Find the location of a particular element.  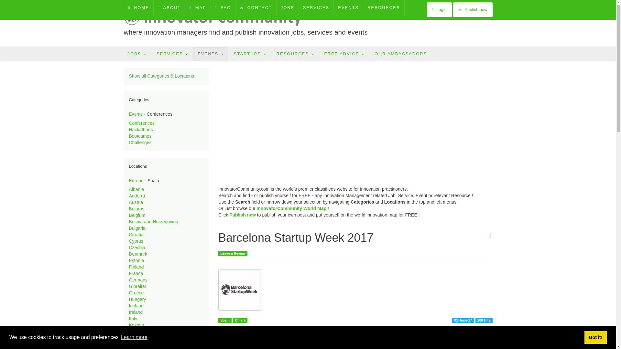

ABOUT is located at coordinates (169, 8).